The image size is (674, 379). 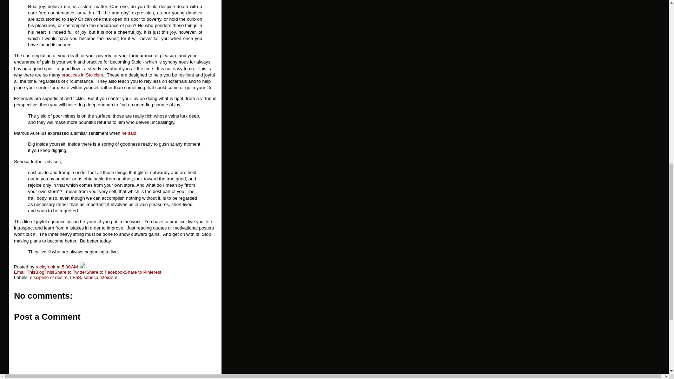 I want to click on permanent link, so click(x=70, y=267).